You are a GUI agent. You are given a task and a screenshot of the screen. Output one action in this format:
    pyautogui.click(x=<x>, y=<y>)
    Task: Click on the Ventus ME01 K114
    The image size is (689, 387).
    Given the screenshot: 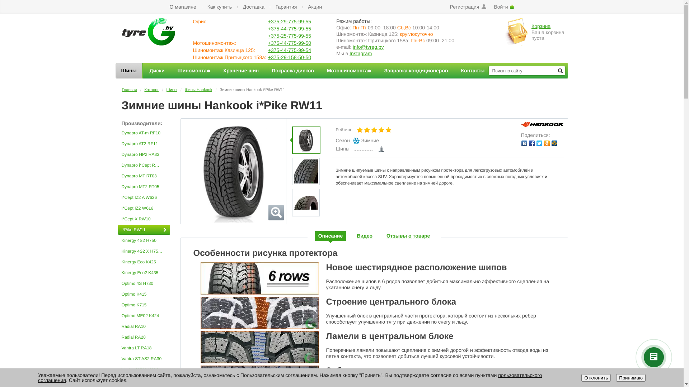 What is the action you would take?
    pyautogui.click(x=144, y=369)
    